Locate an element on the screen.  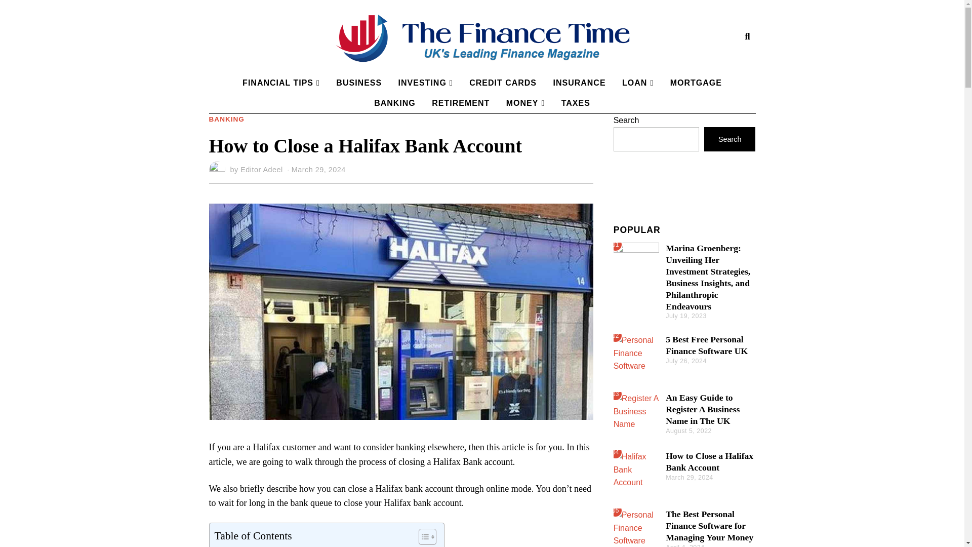
INSURANCE is located at coordinates (579, 83).